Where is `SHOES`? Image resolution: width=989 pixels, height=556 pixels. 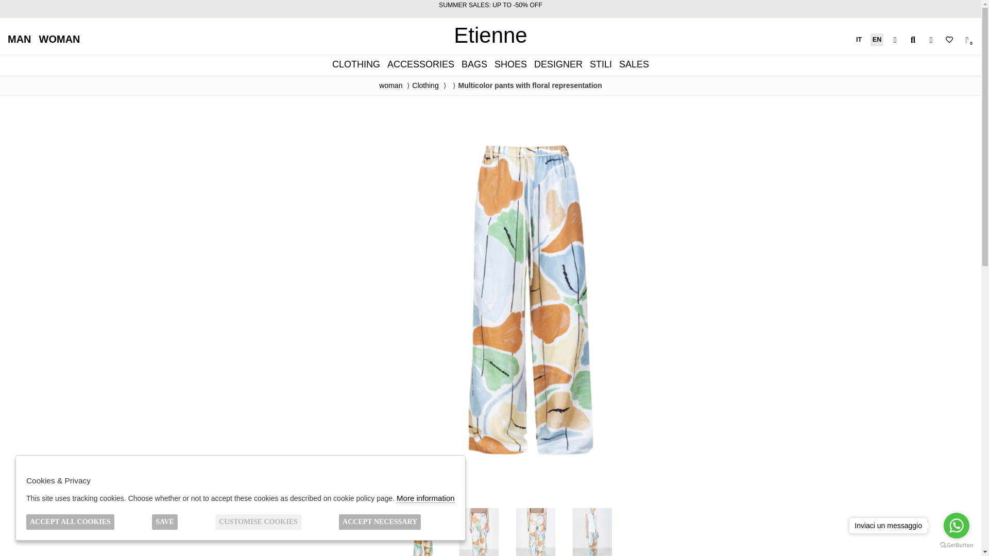
SHOES is located at coordinates (510, 64).